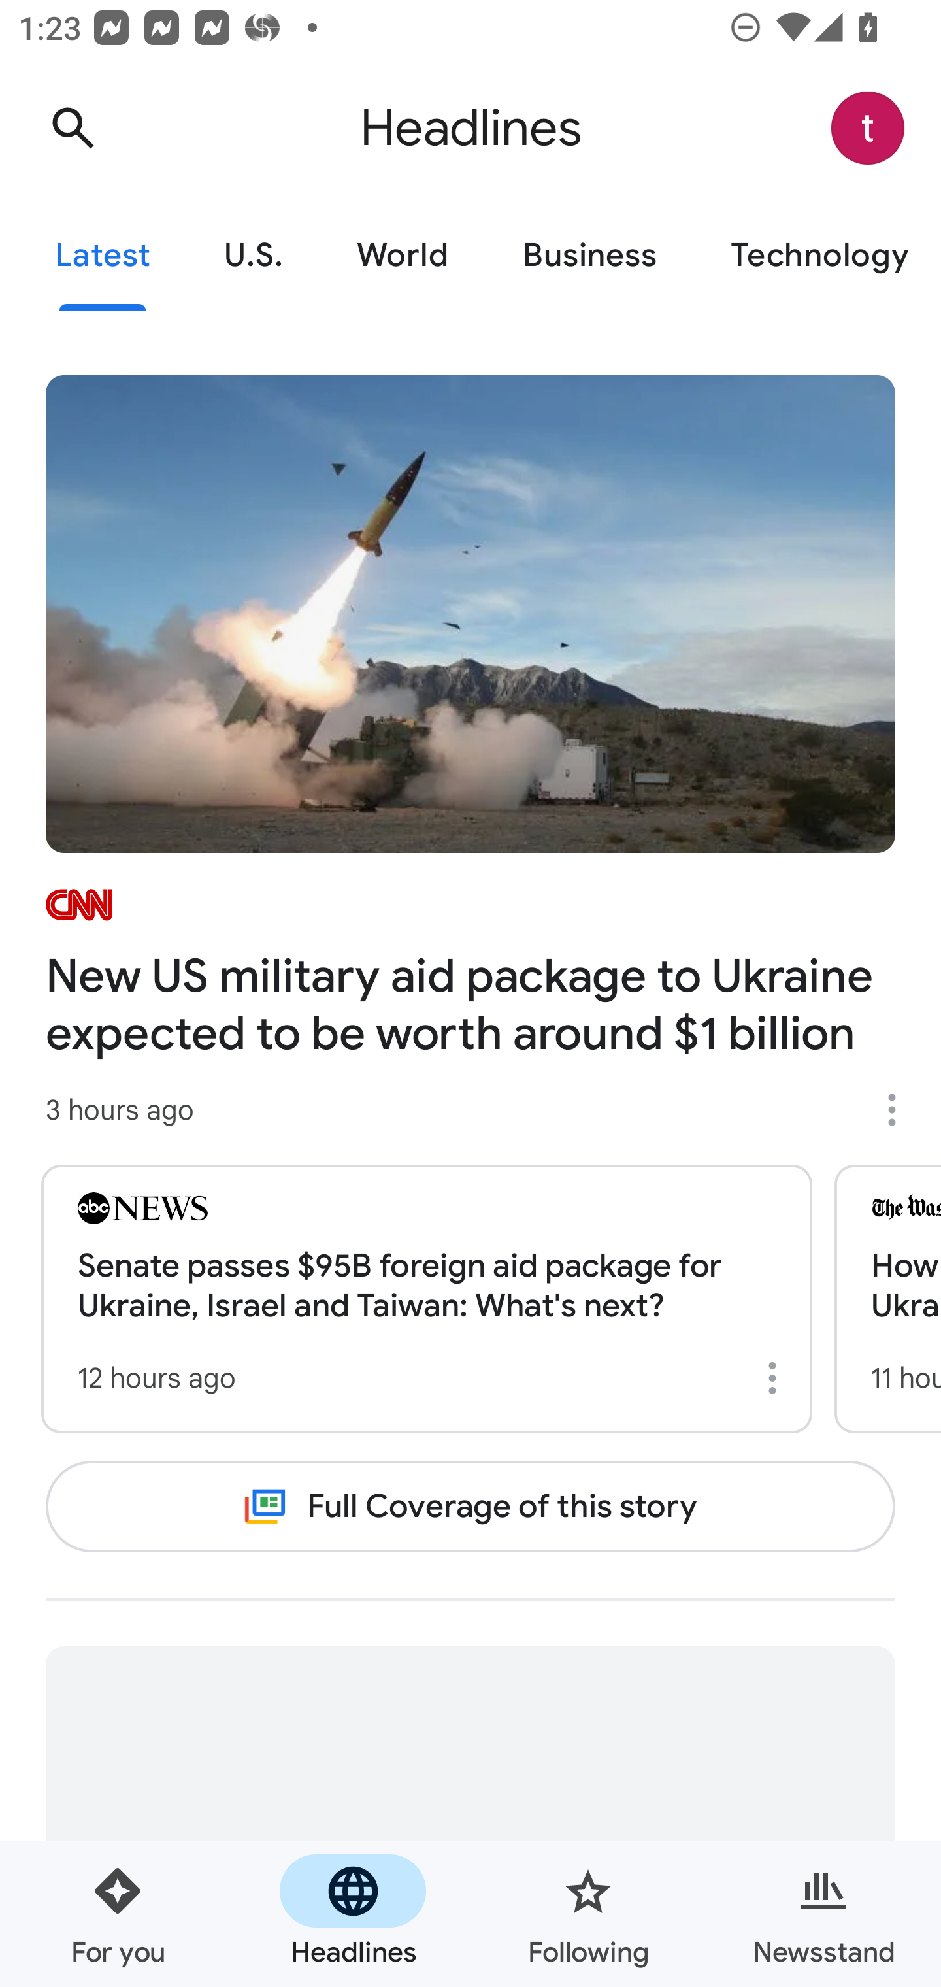 This screenshot has width=941, height=1987. Describe the element at coordinates (470, 1506) in the screenshot. I see `Full Coverage of this story` at that location.